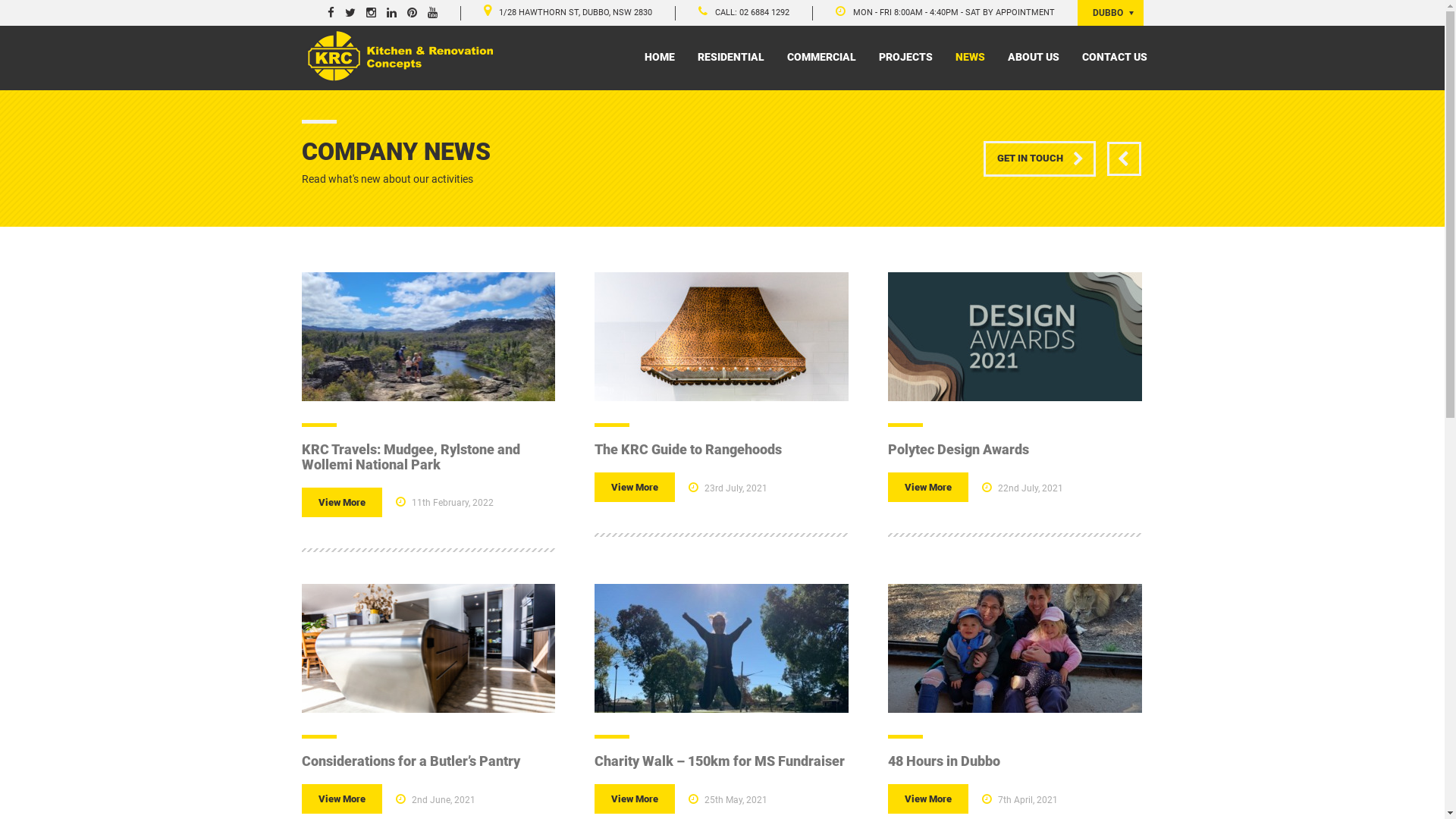 This screenshot has height=819, width=1456. I want to click on View More, so click(635, 488).